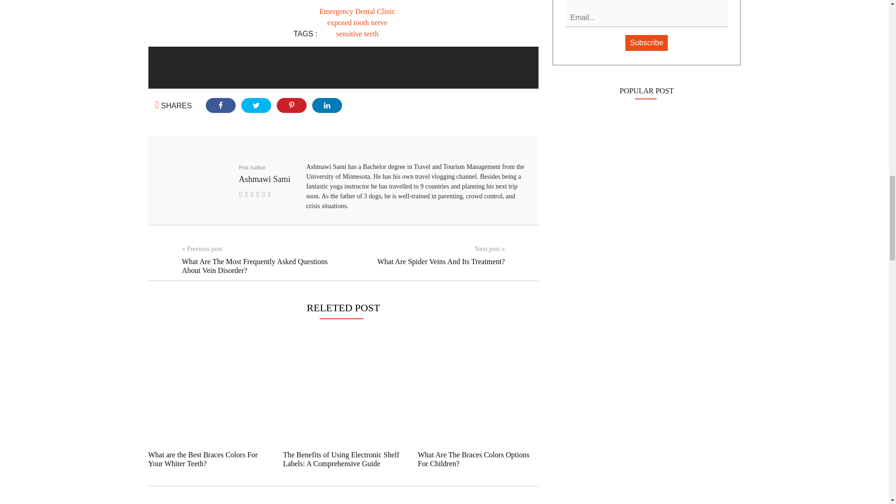 The image size is (896, 504). What do you see at coordinates (203, 459) in the screenshot?
I see `What are the Best Braces Colors For Your Whiter Teeth?` at bounding box center [203, 459].